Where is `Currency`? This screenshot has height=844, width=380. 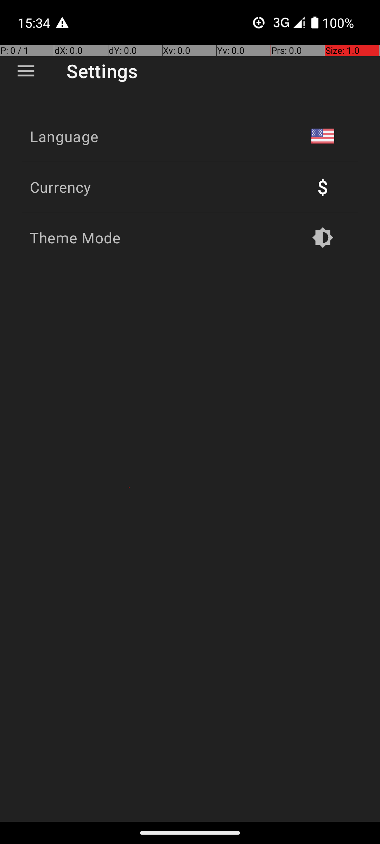
Currency is located at coordinates (61, 187).